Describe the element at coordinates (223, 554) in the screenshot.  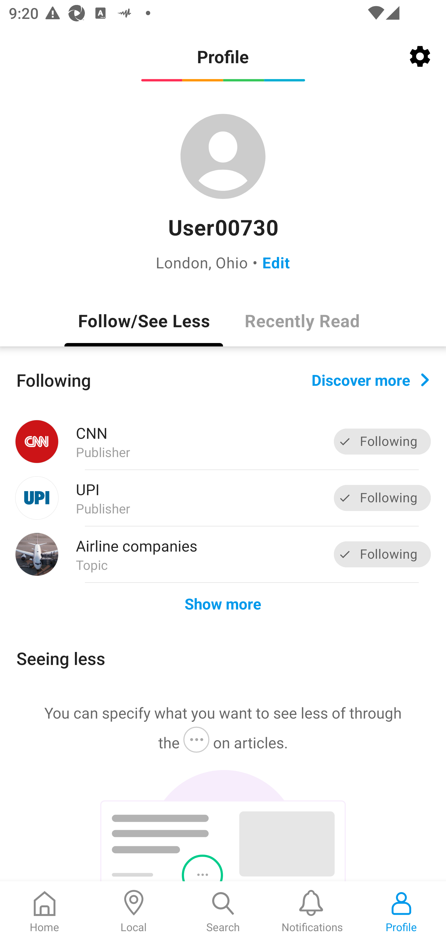
I see `Airline companies Topic Following` at that location.